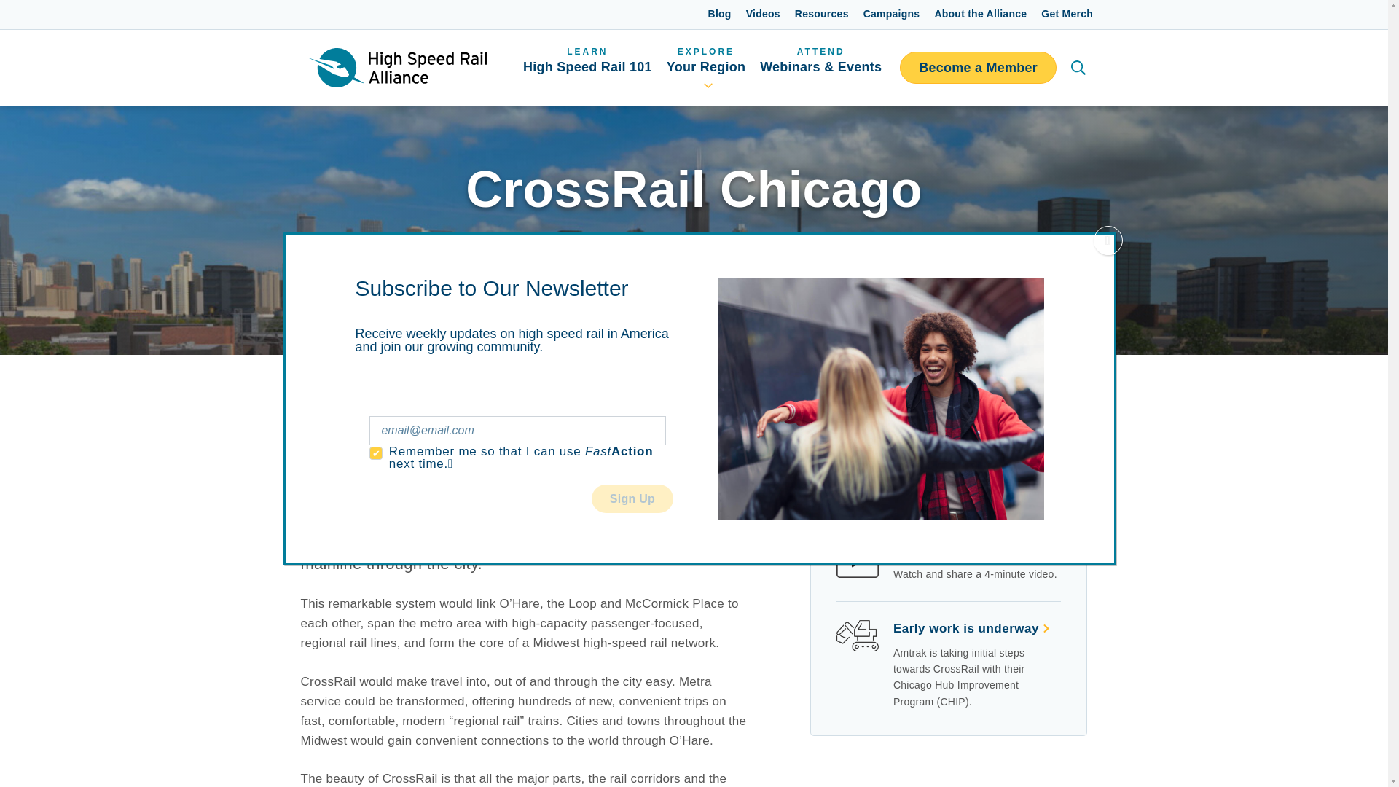 This screenshot has height=787, width=1399. What do you see at coordinates (936, 455) in the screenshot?
I see `Take Action` at bounding box center [936, 455].